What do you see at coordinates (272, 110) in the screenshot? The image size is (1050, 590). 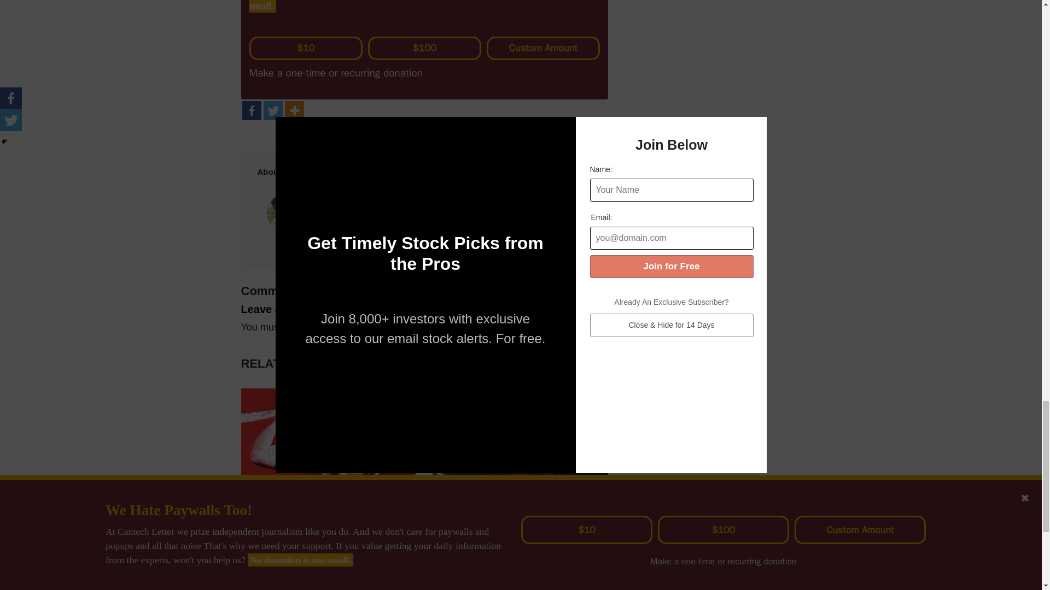 I see `Twitter` at bounding box center [272, 110].